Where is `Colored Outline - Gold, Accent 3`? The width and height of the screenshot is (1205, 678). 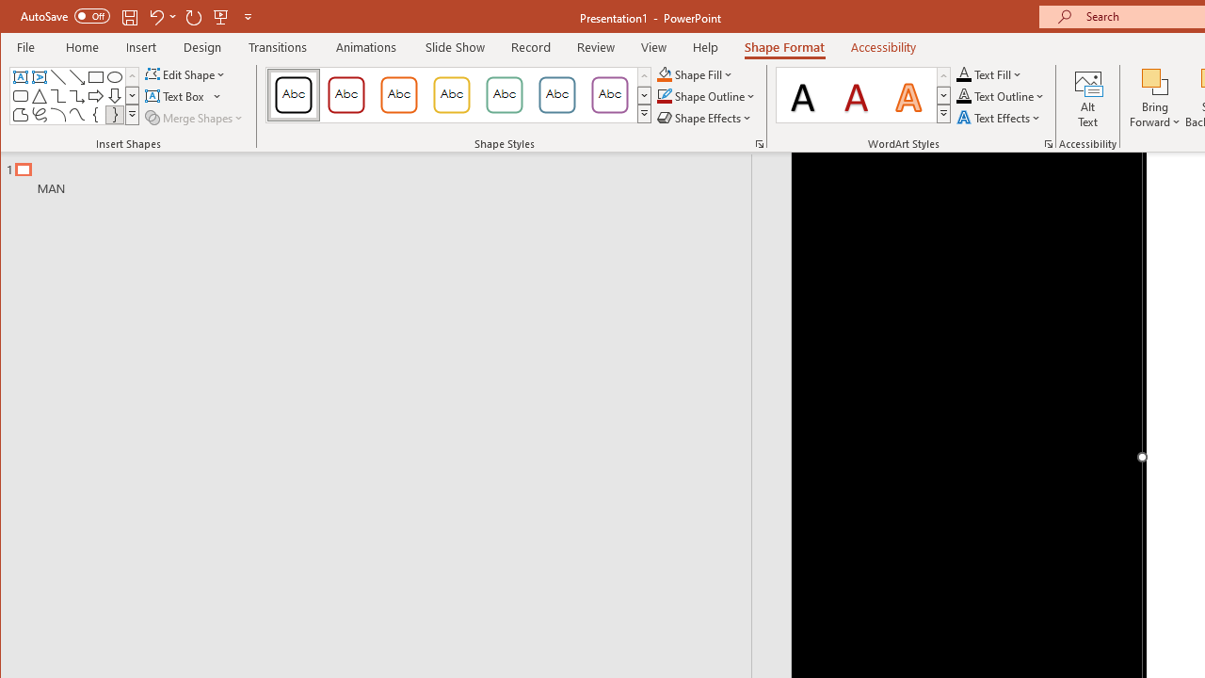 Colored Outline - Gold, Accent 3 is located at coordinates (452, 94).